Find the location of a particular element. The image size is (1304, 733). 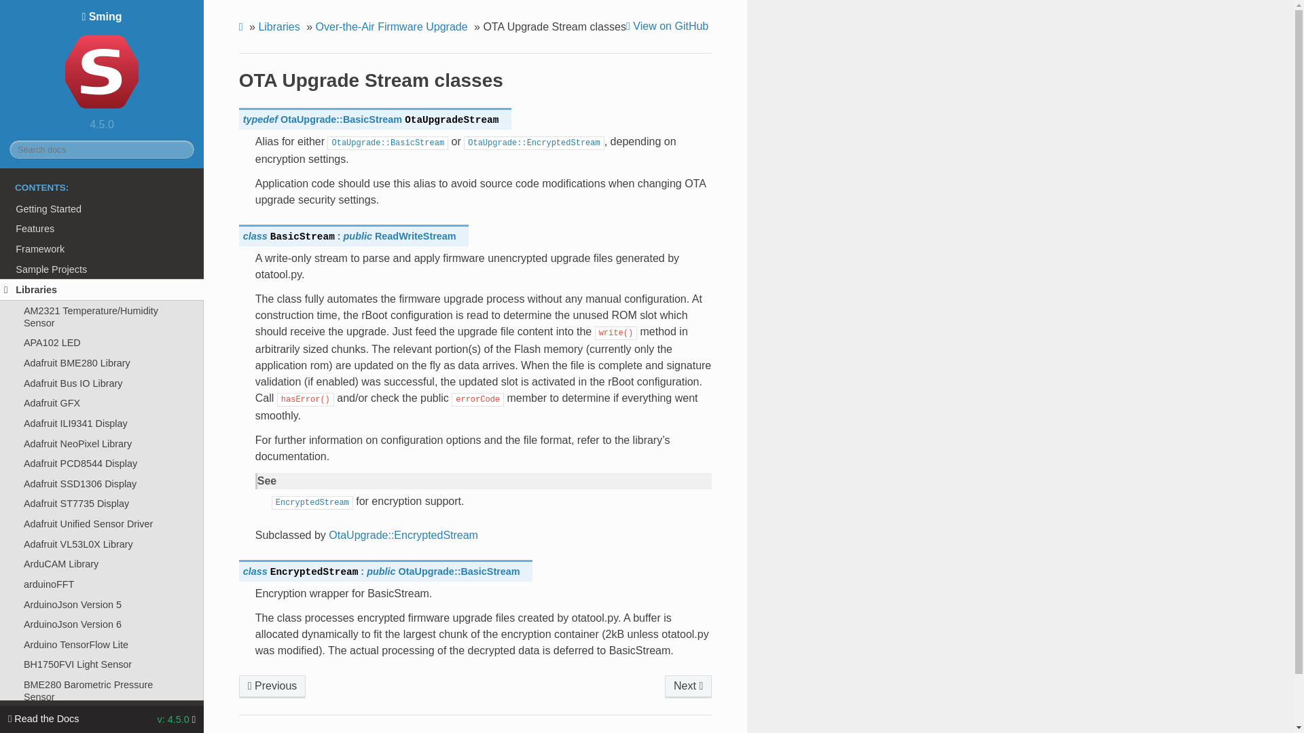

Framework is located at coordinates (102, 249).